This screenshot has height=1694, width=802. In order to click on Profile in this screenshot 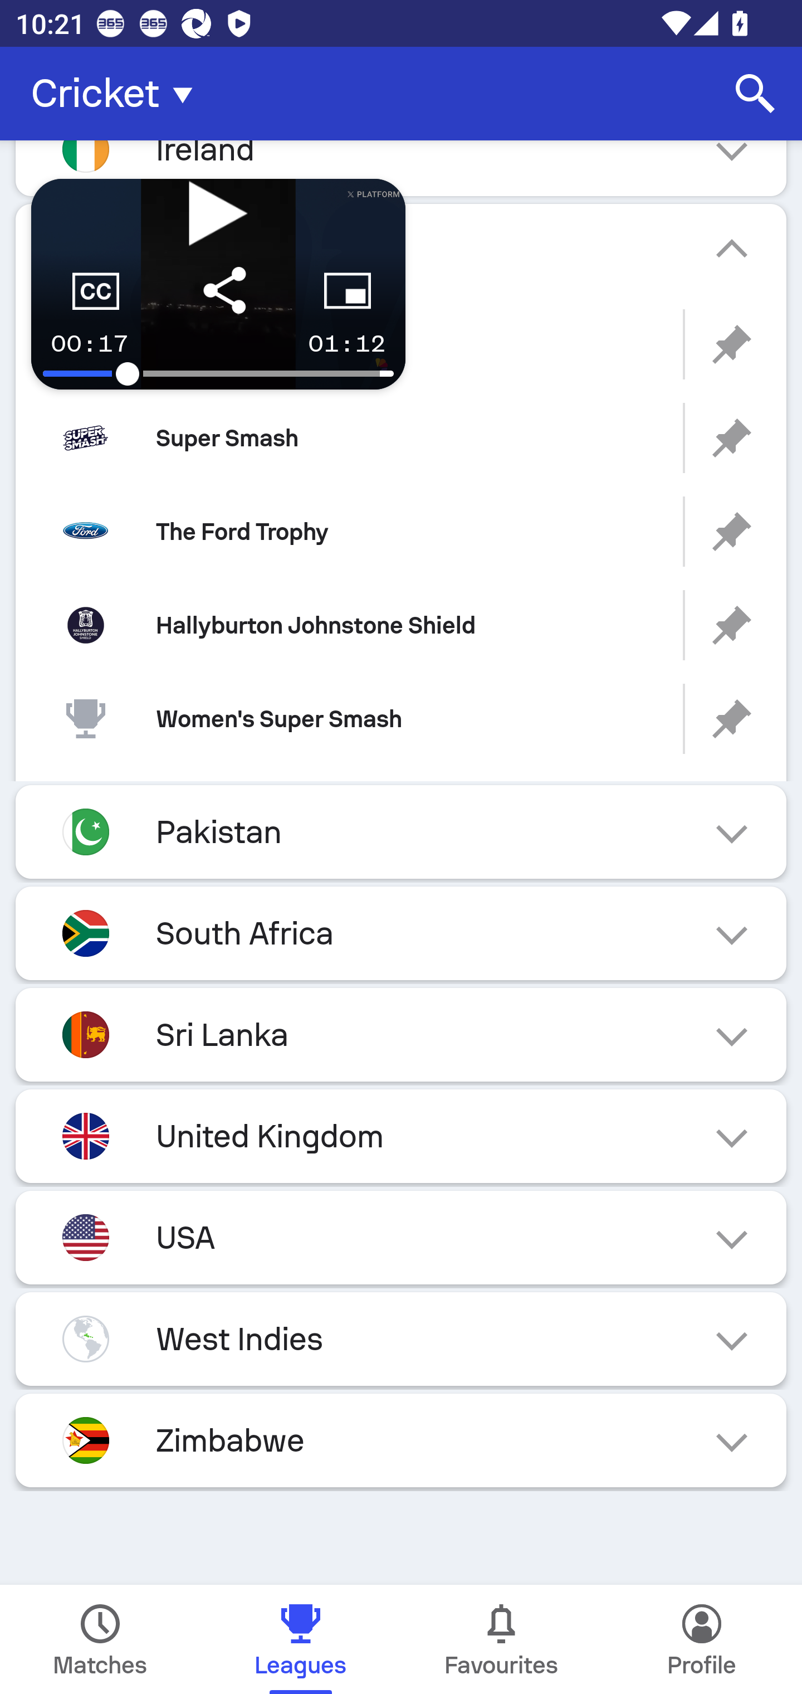, I will do `click(702, 1639)`.